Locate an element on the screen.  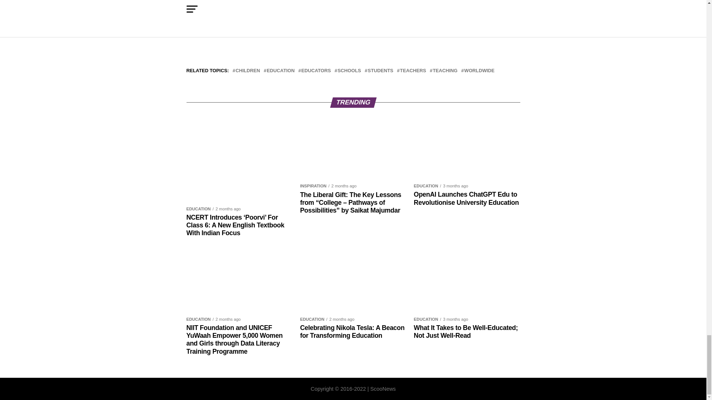
STUDENTS is located at coordinates (380, 70).